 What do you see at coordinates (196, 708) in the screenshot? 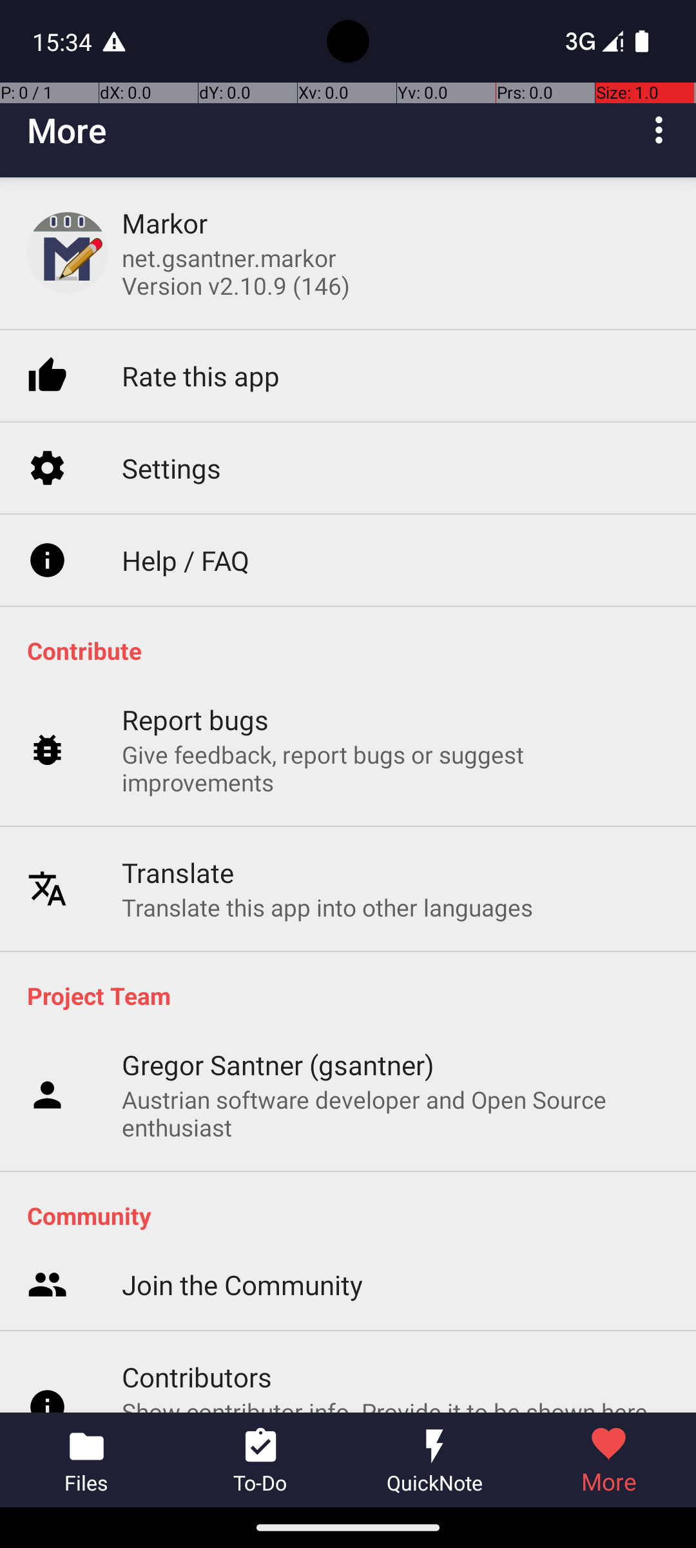
I see `Report bugs` at bounding box center [196, 708].